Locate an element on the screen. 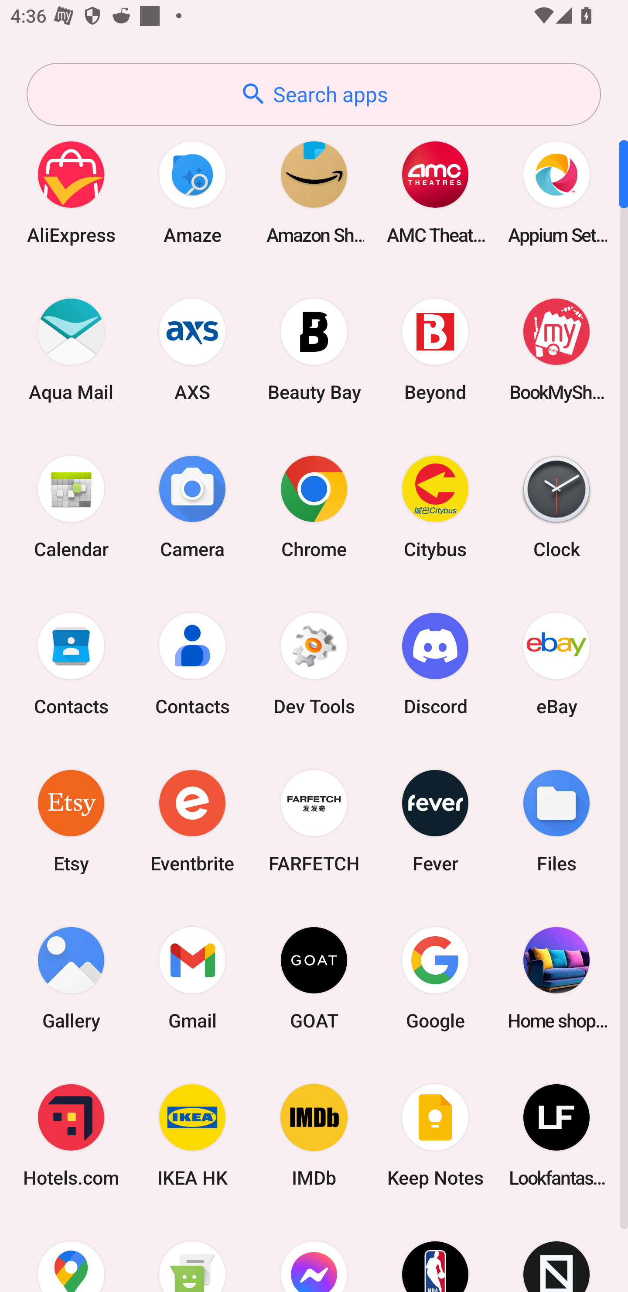 The width and height of the screenshot is (628, 1292). Fever is located at coordinates (435, 821).